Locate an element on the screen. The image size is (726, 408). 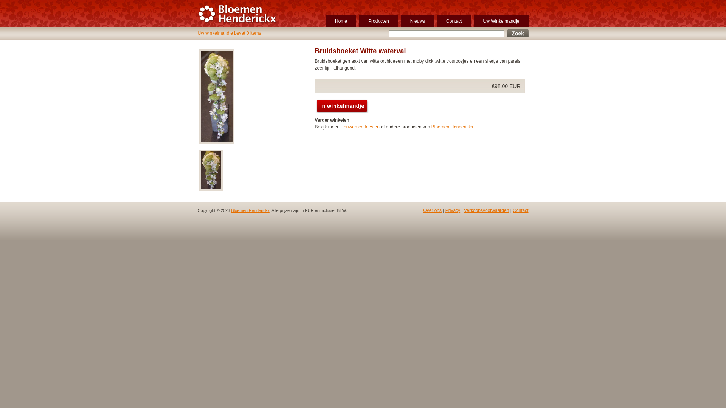
Bruidsboeket Witte waterval is located at coordinates (211, 191).